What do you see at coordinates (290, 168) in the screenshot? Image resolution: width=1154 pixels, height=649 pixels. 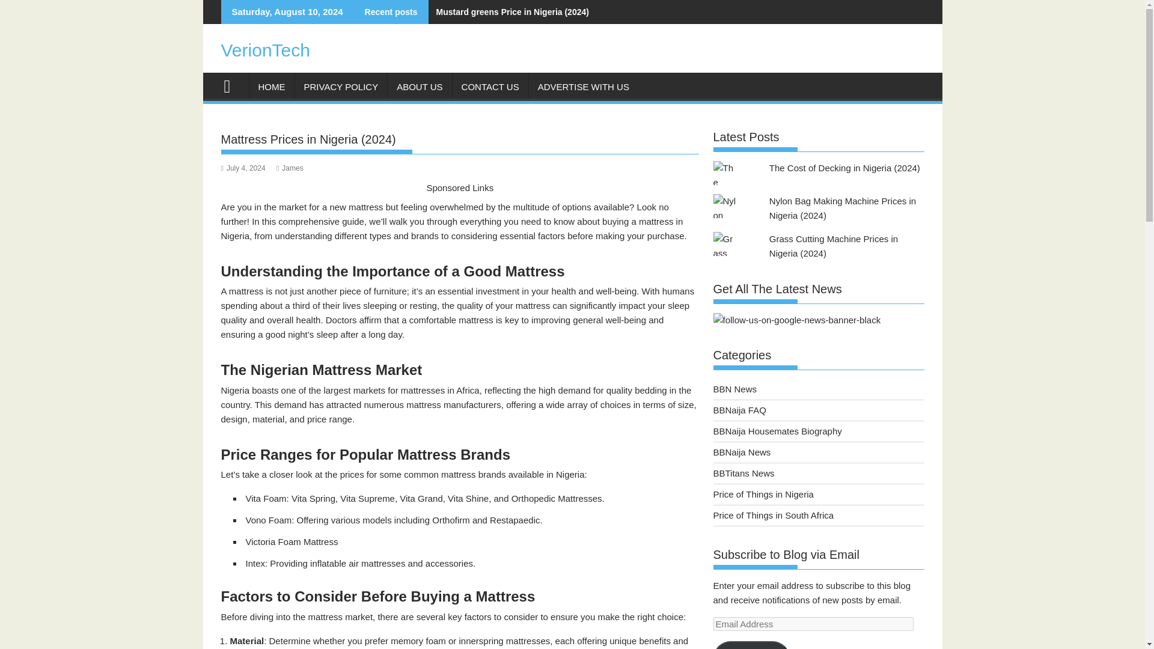 I see `James` at bounding box center [290, 168].